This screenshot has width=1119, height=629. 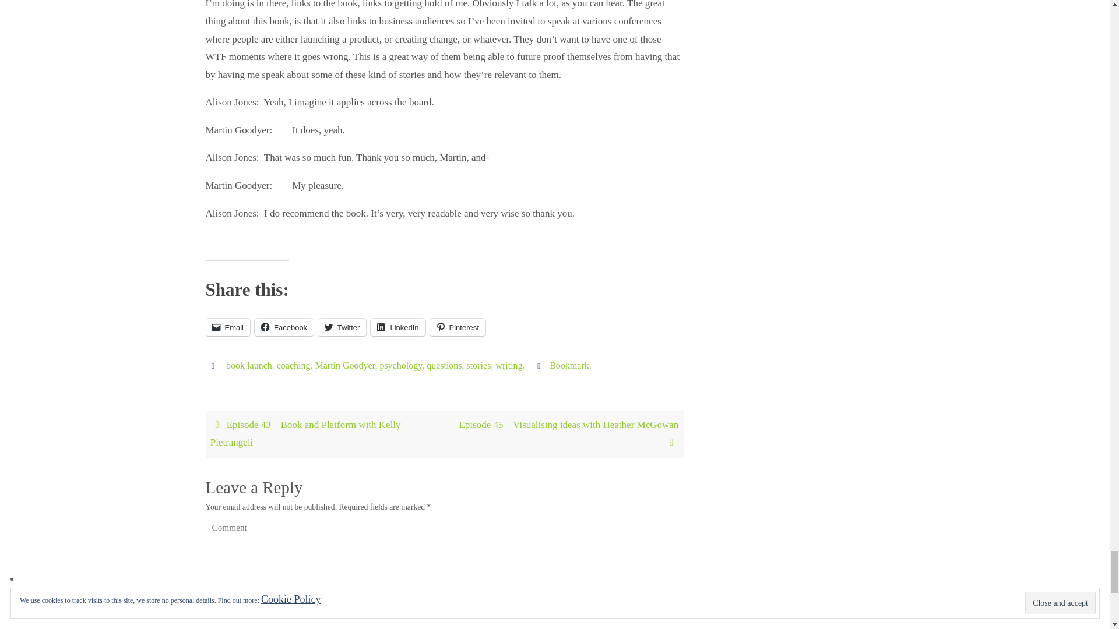 What do you see at coordinates (284, 327) in the screenshot?
I see `Facebook` at bounding box center [284, 327].